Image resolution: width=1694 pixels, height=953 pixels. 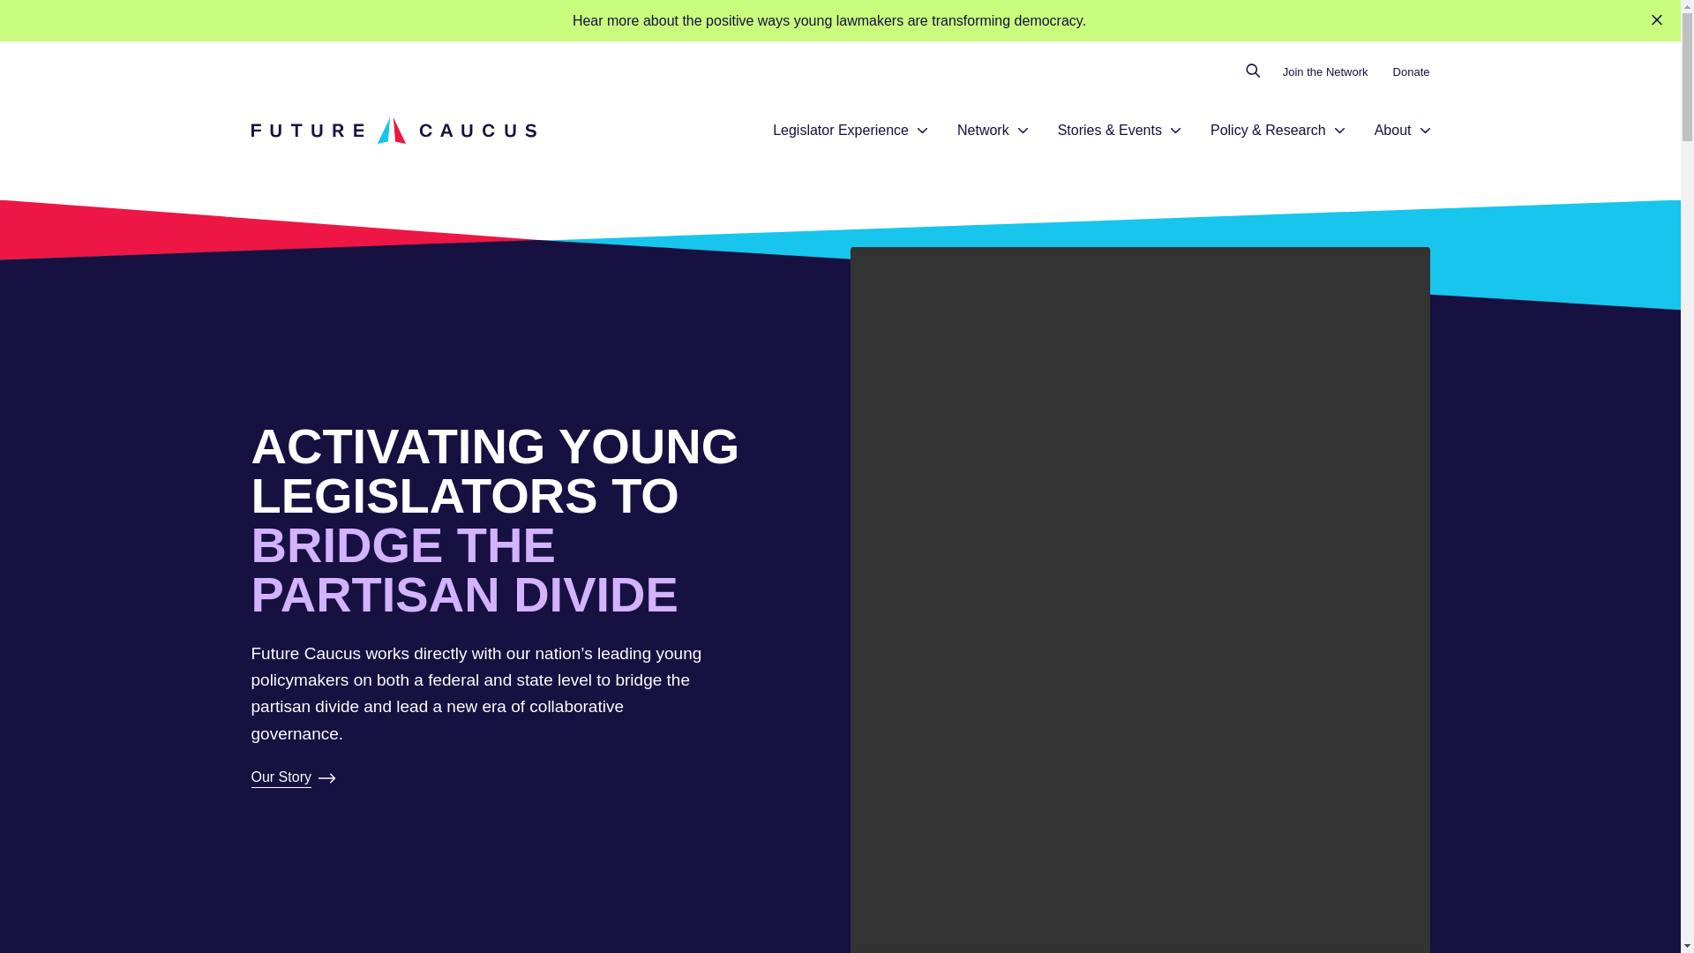 I want to click on Legislator Experience, so click(x=840, y=131).